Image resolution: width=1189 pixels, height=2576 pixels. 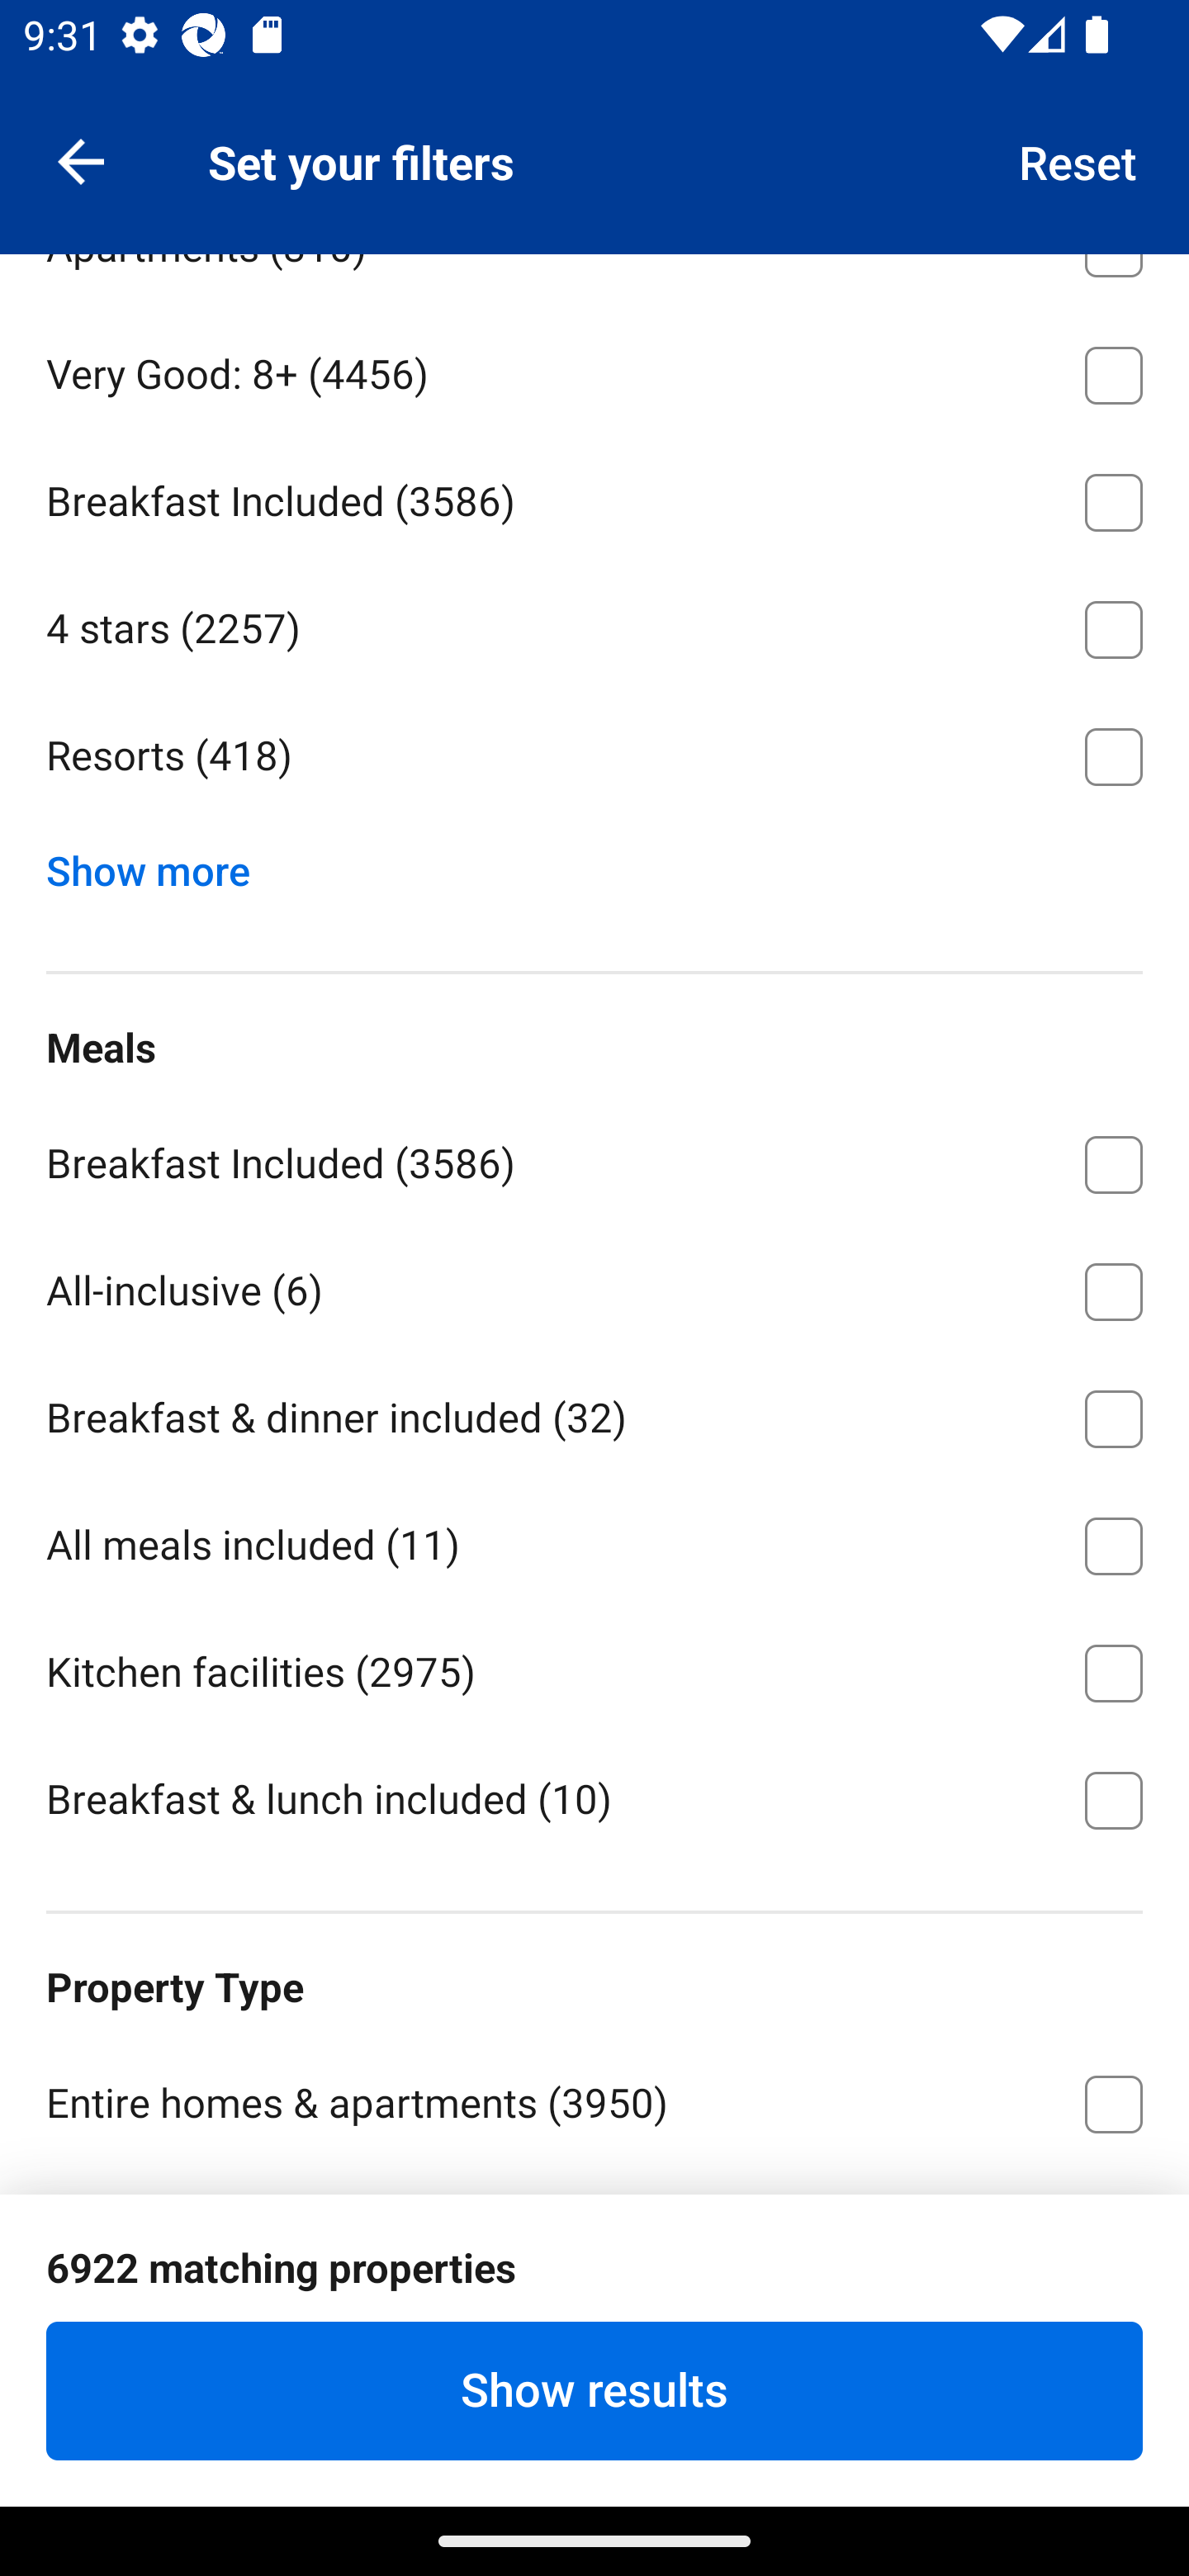 I want to click on All-inclusive ⁦(6), so click(x=594, y=1286).